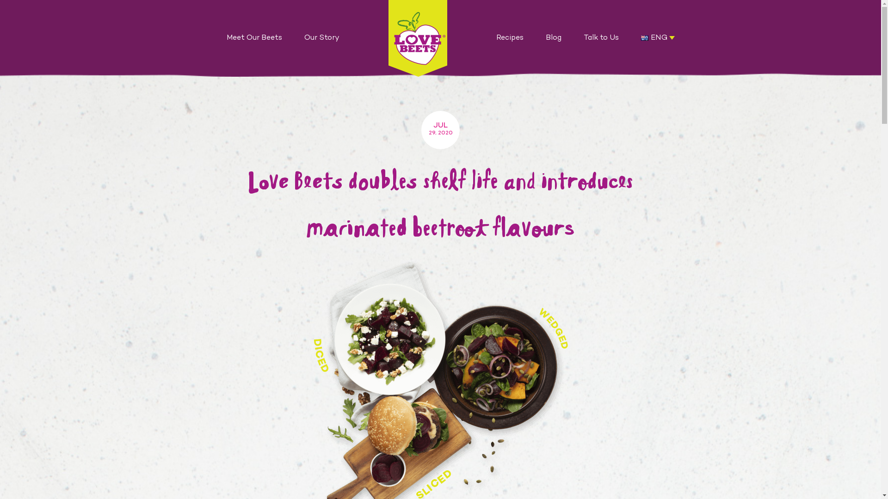 Image resolution: width=888 pixels, height=499 pixels. I want to click on Recipes, so click(510, 38).